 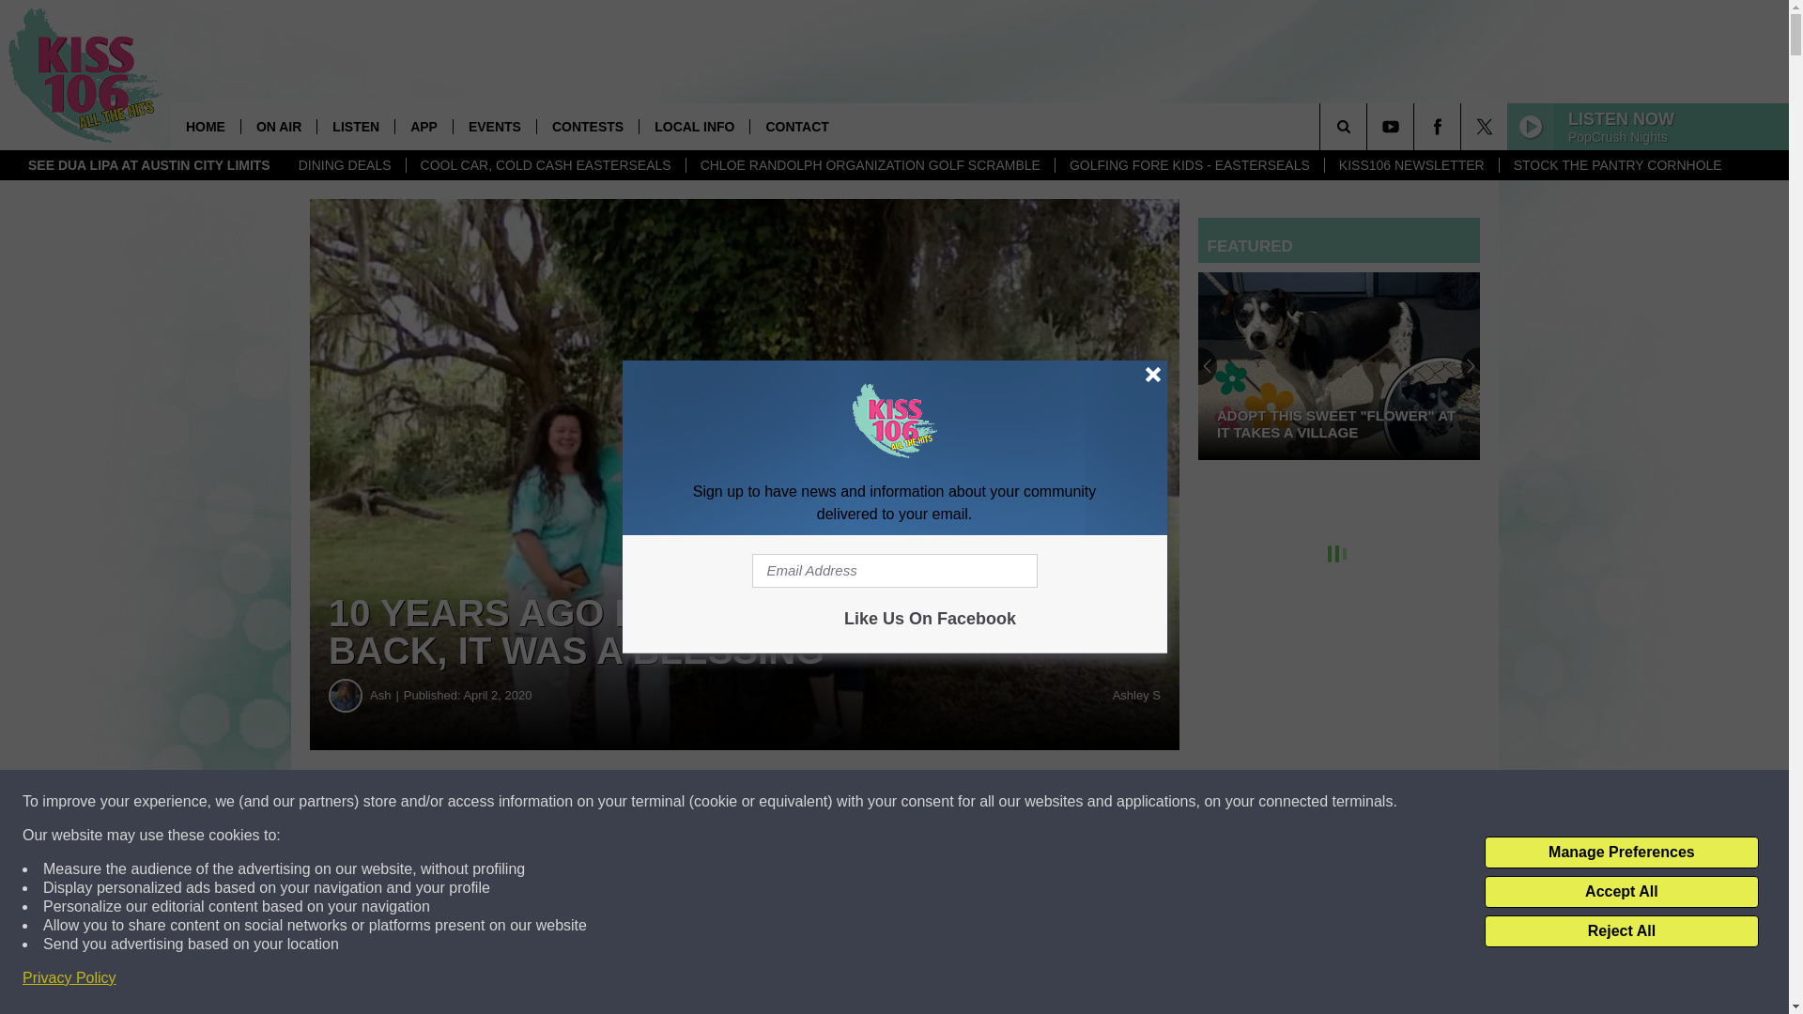 I want to click on COOL CAR, COLD CASH EASTERSEALS, so click(x=545, y=165).